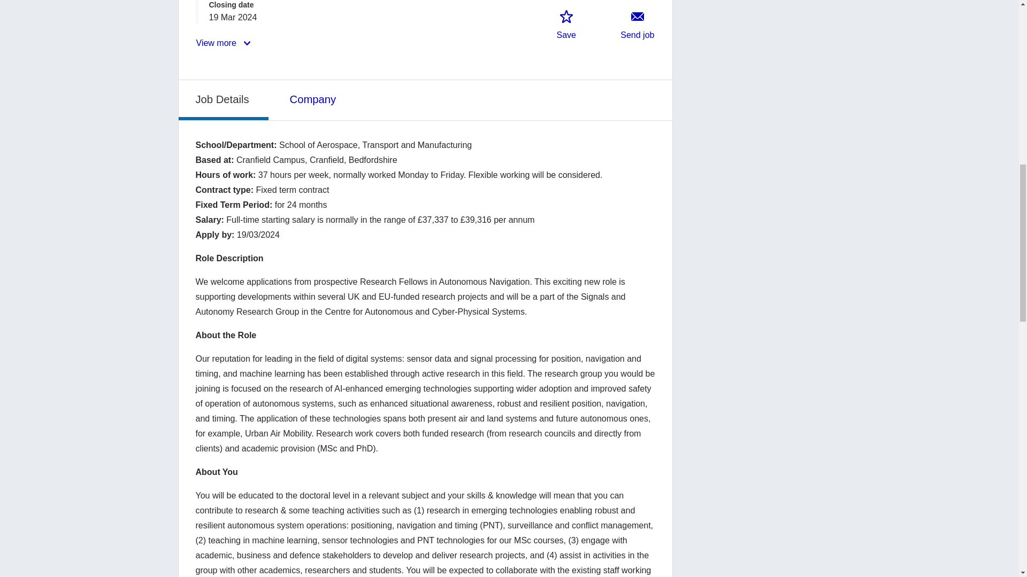  I want to click on Company, so click(314, 98).